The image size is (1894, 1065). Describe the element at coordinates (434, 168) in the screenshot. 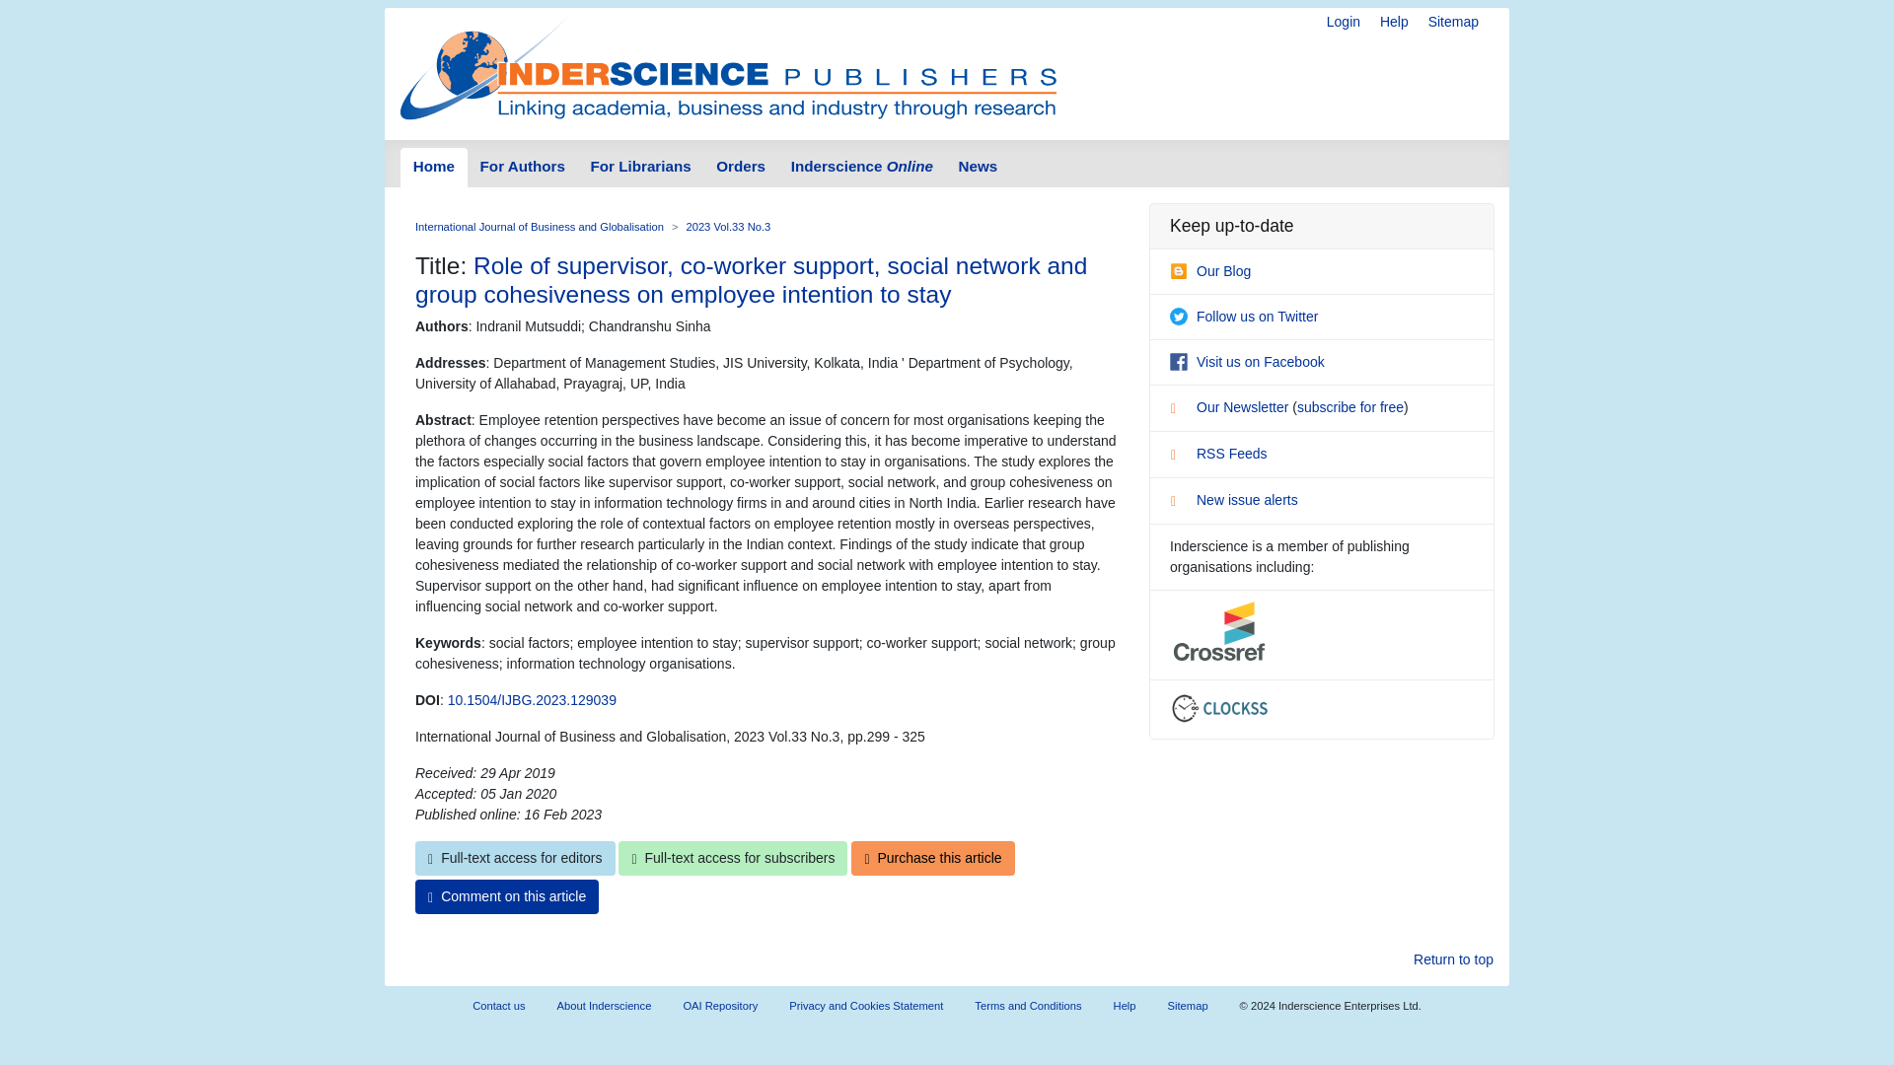

I see `Home` at that location.